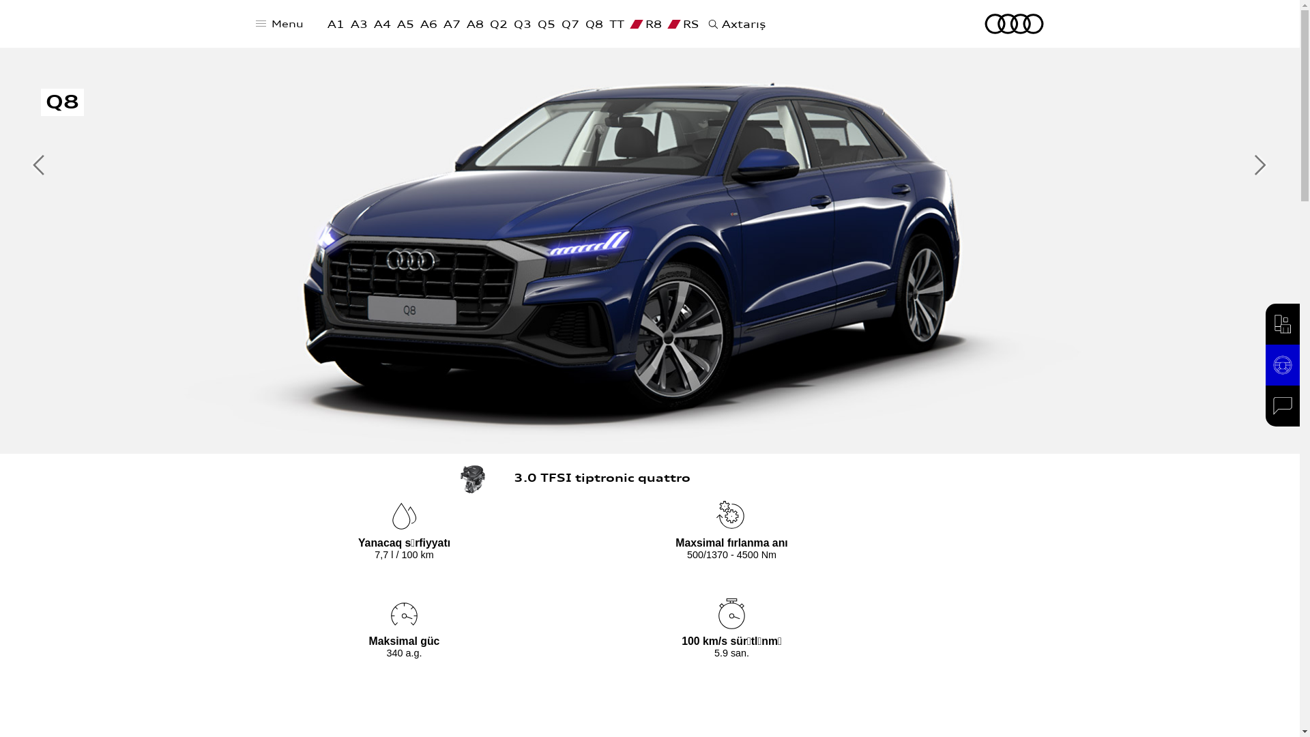  What do you see at coordinates (40, 165) in the screenshot?
I see `Prev` at bounding box center [40, 165].